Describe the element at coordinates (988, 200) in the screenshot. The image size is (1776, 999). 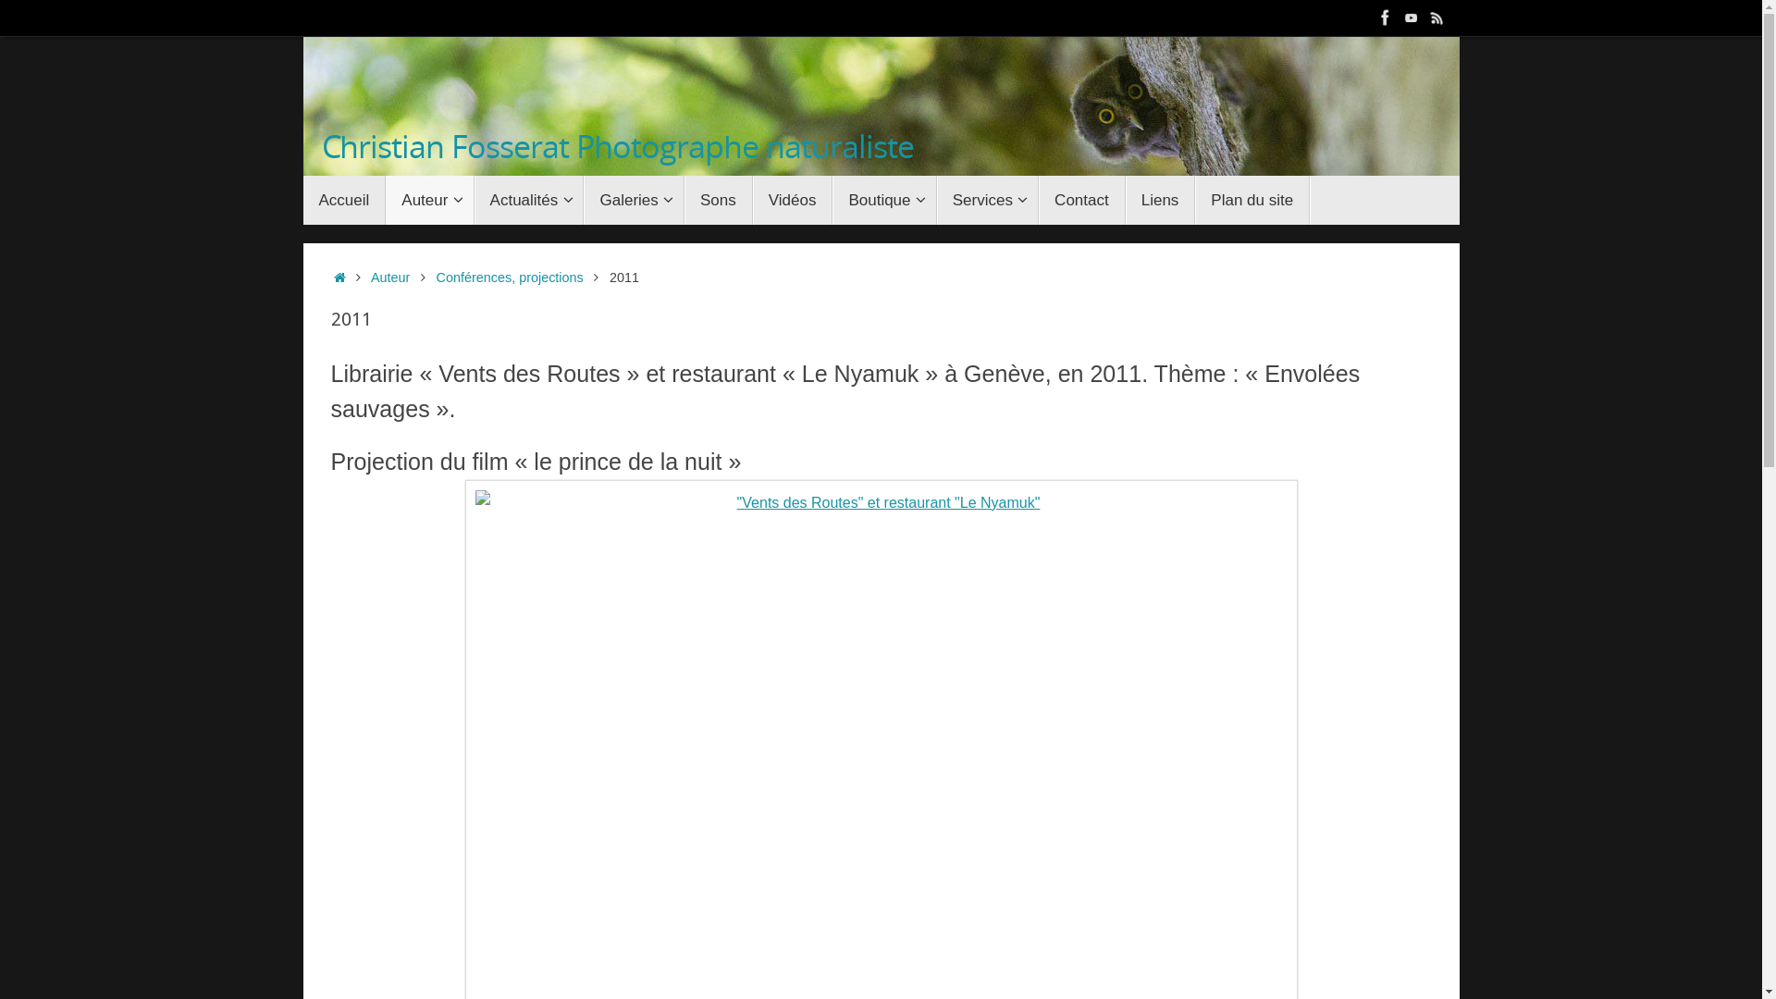
I see `Services` at that location.